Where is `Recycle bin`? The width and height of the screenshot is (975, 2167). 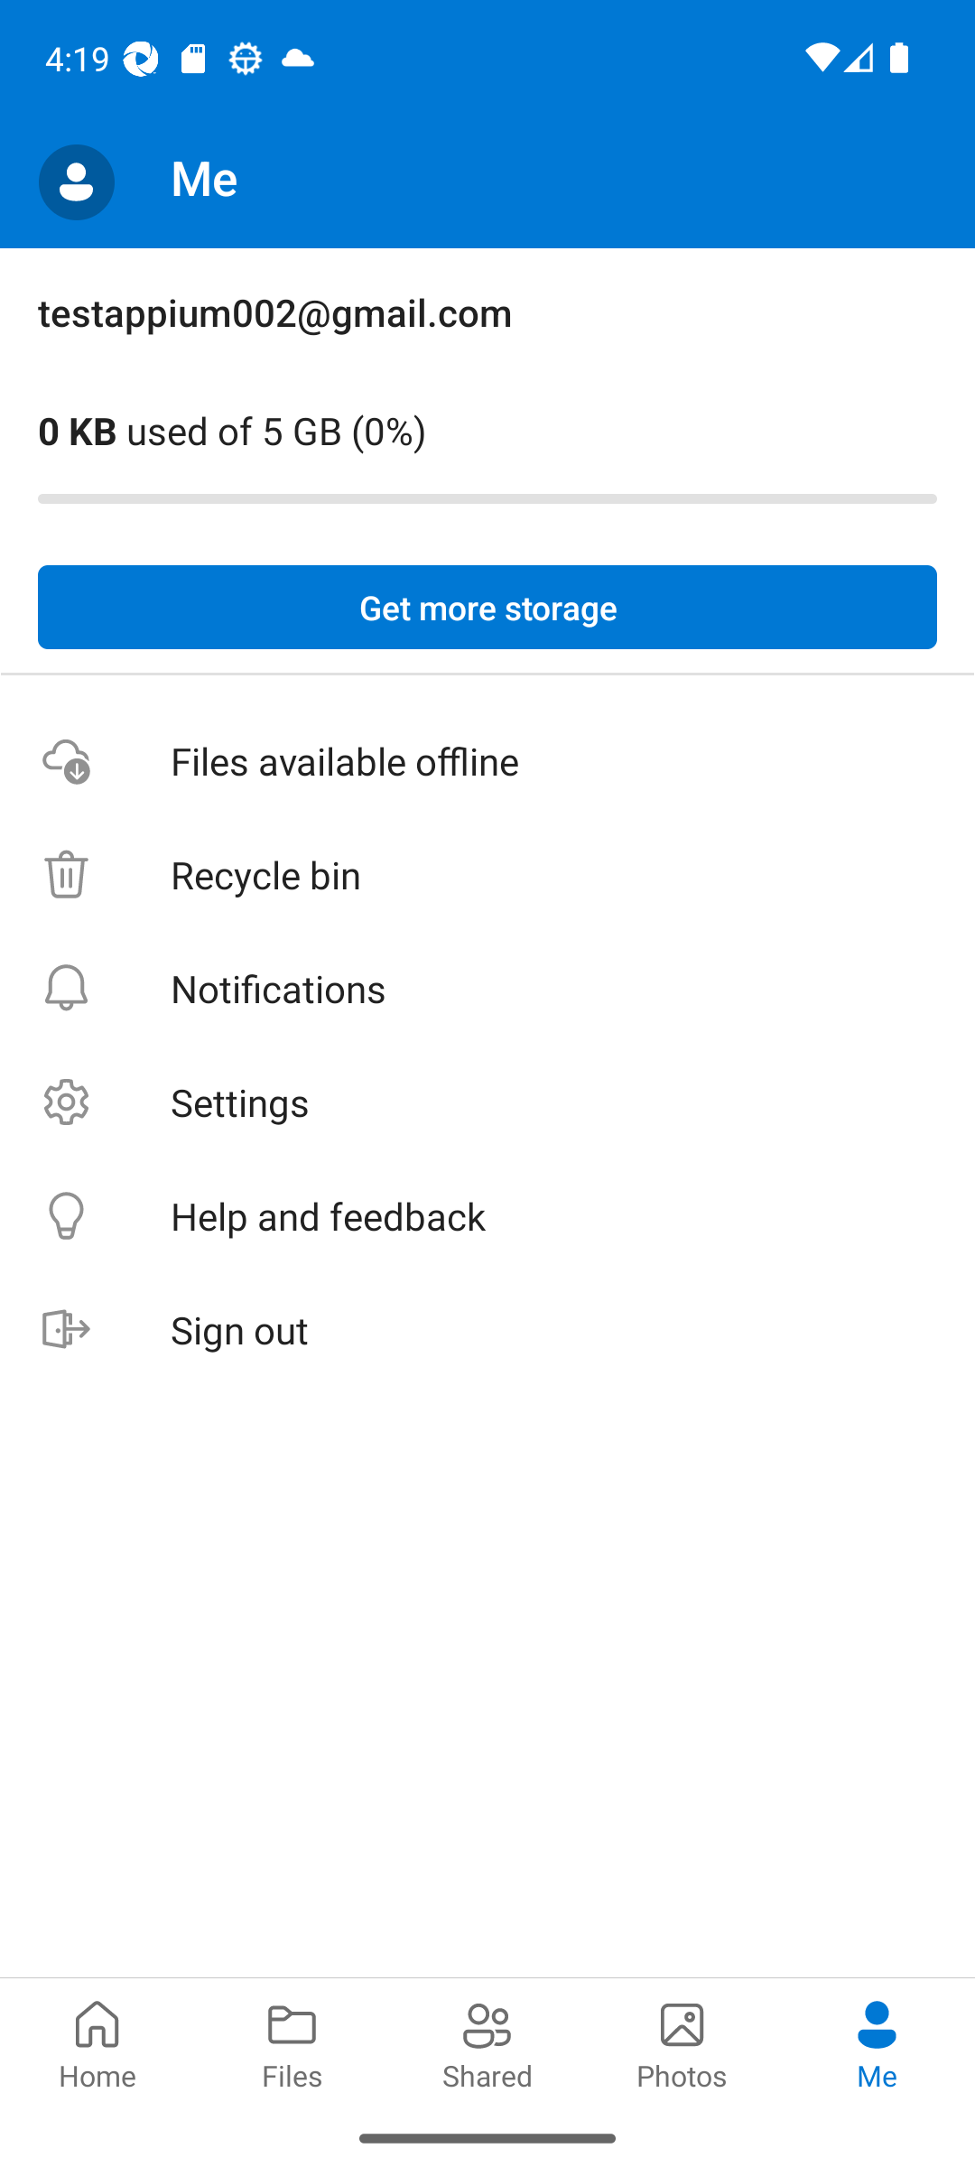
Recycle bin is located at coordinates (487, 876).